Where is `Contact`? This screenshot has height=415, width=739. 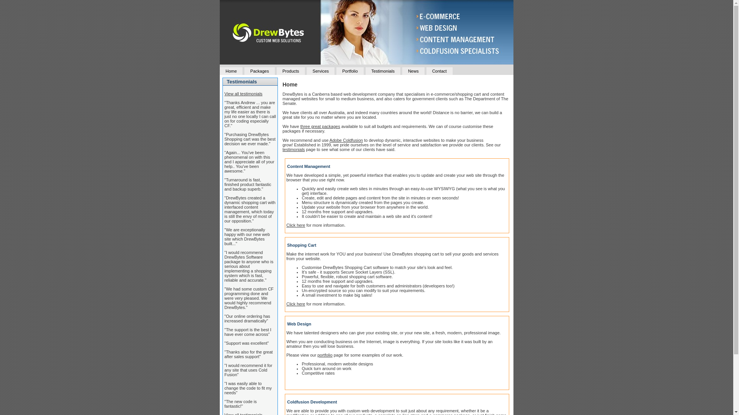 Contact is located at coordinates (440, 71).